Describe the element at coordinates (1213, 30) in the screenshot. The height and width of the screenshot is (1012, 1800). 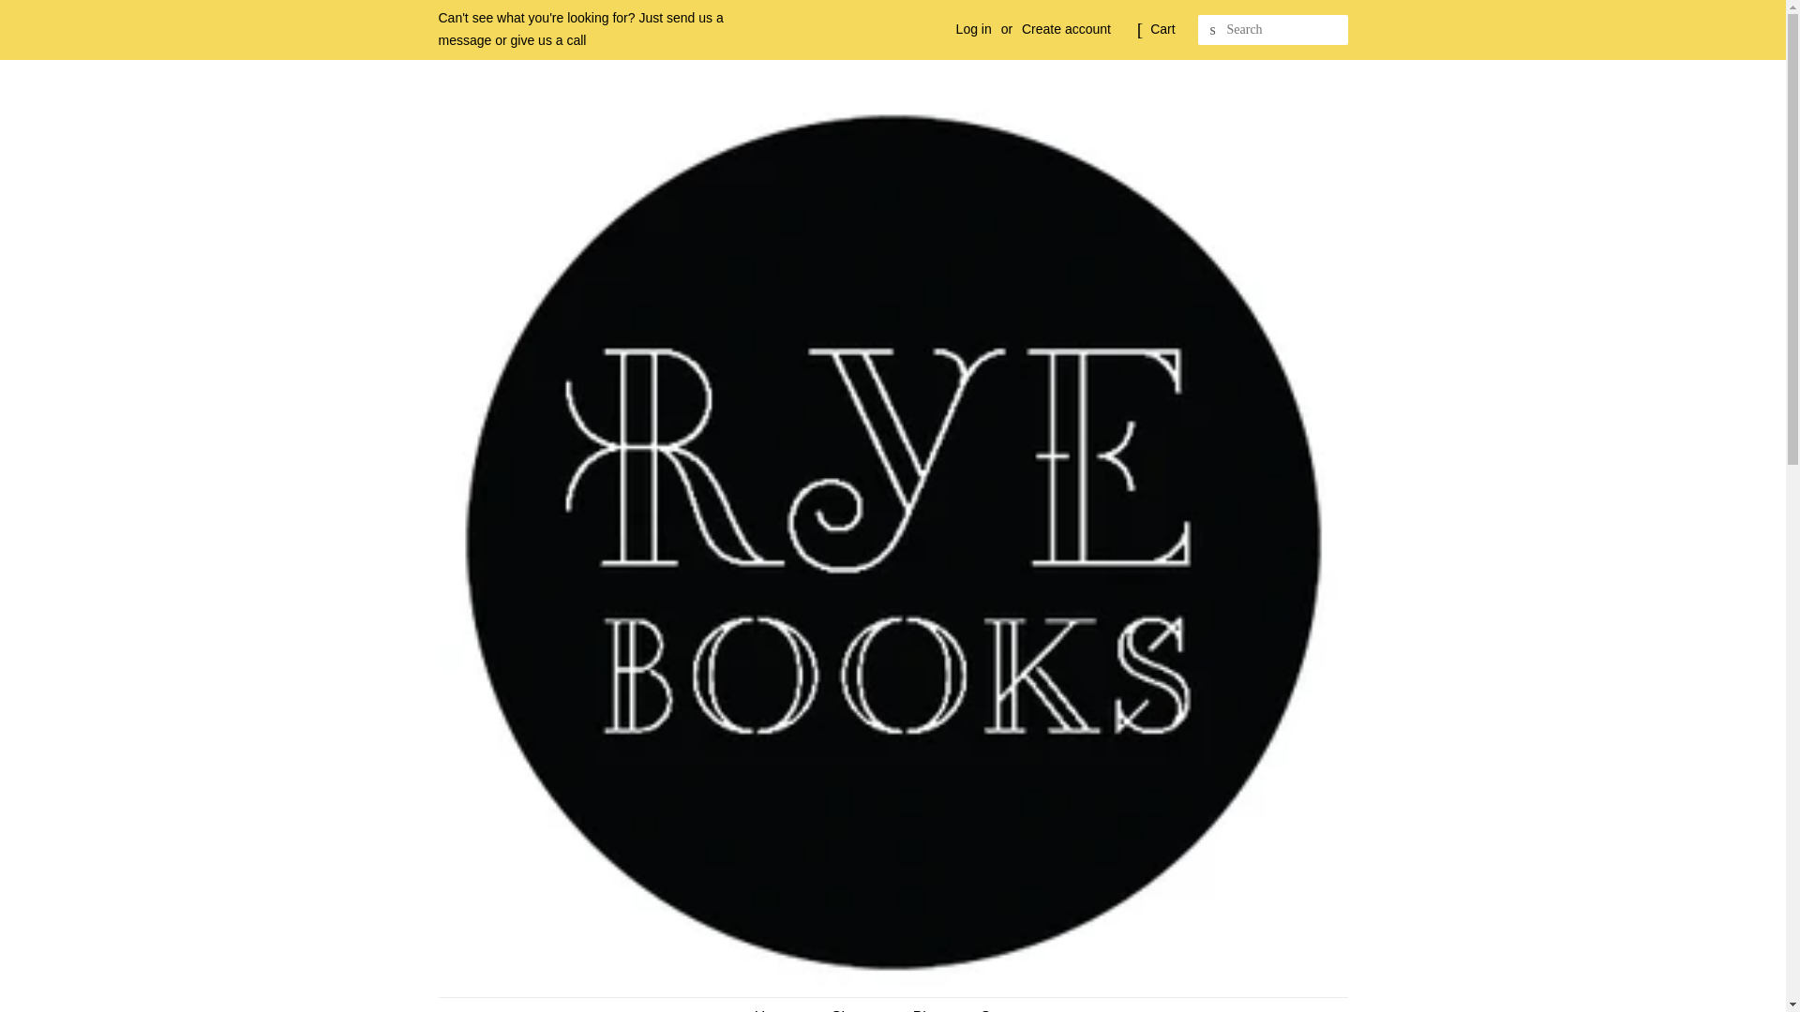
I see `Search` at that location.